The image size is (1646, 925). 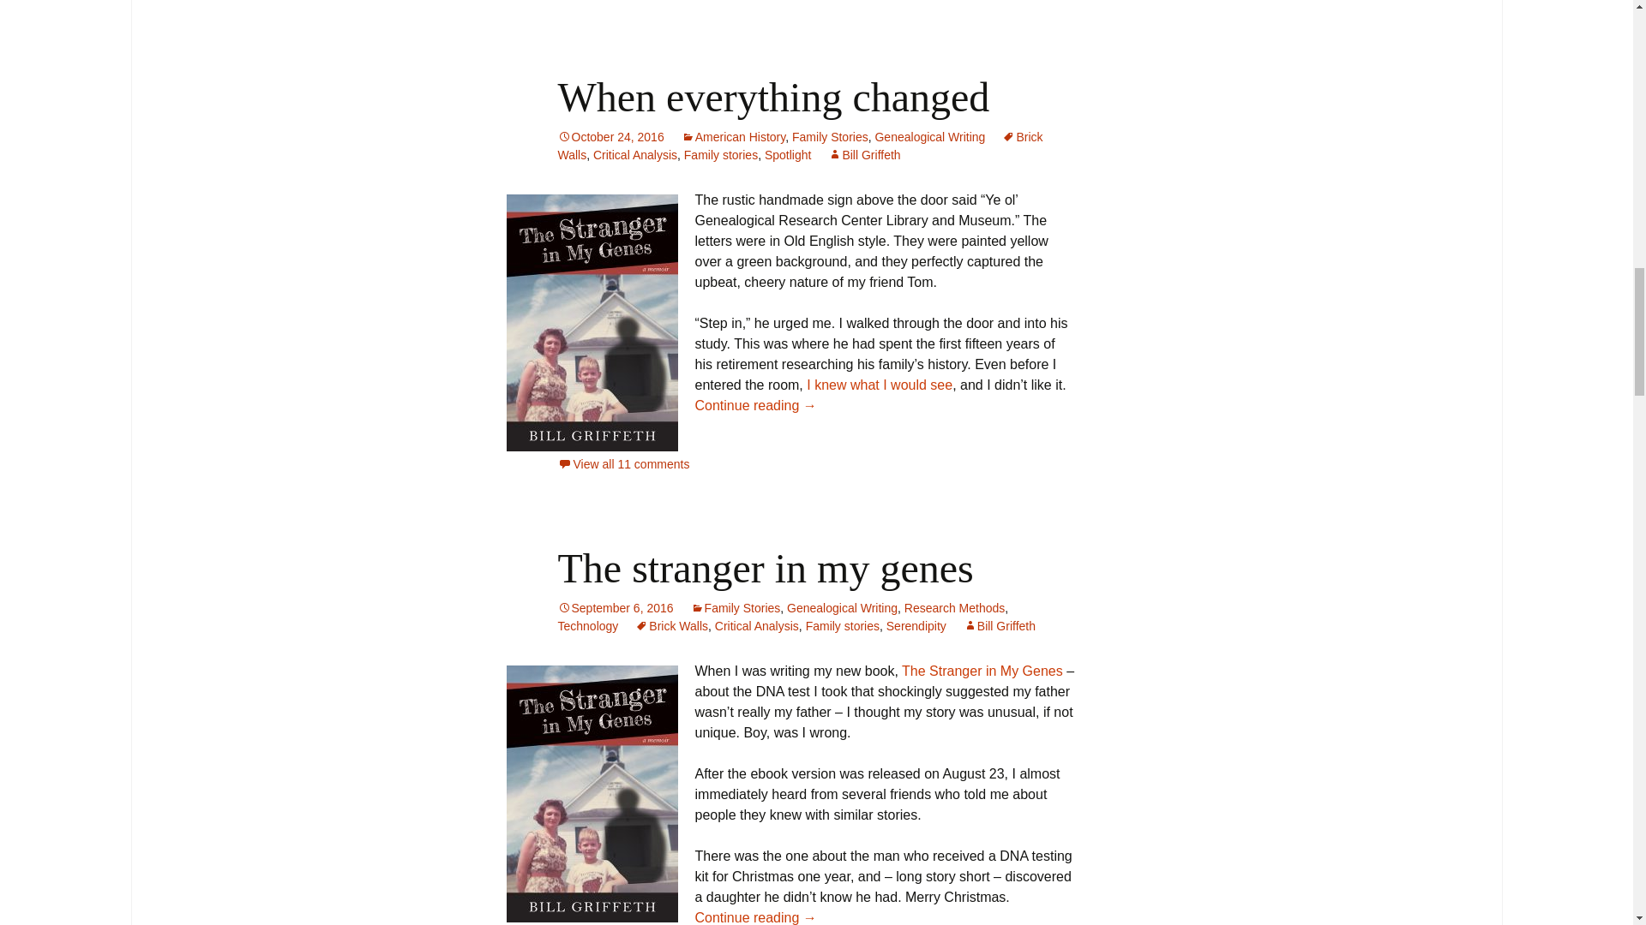 I want to click on Permalink to The stranger in my genes, so click(x=616, y=608).